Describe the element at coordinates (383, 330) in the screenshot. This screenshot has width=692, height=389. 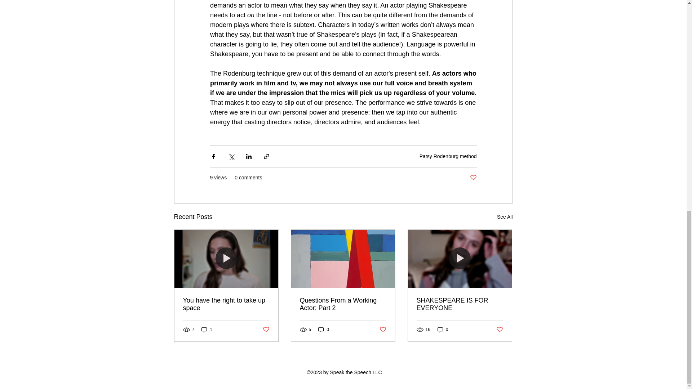
I see `Post not marked as liked` at that location.